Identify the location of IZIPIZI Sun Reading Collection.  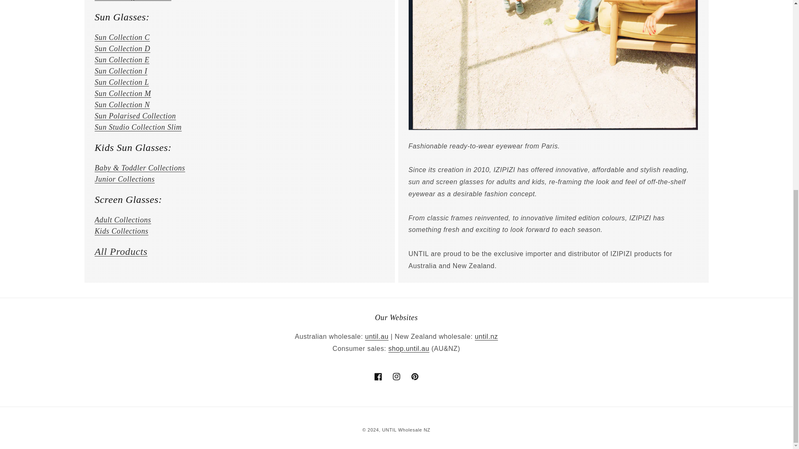
(133, 0).